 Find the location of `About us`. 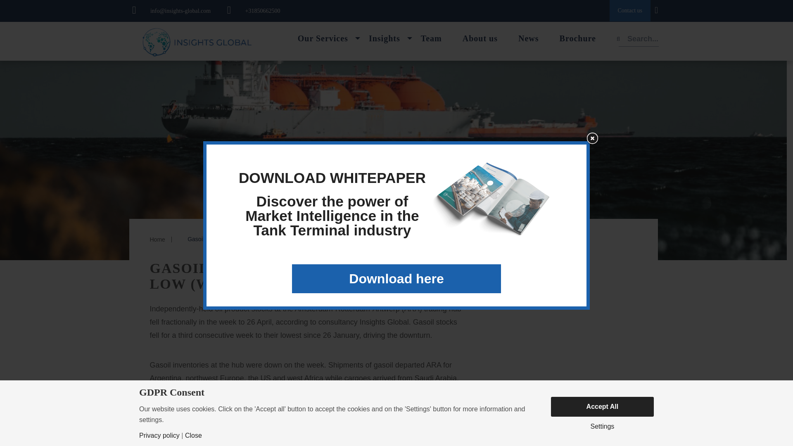

About us is located at coordinates (480, 38).